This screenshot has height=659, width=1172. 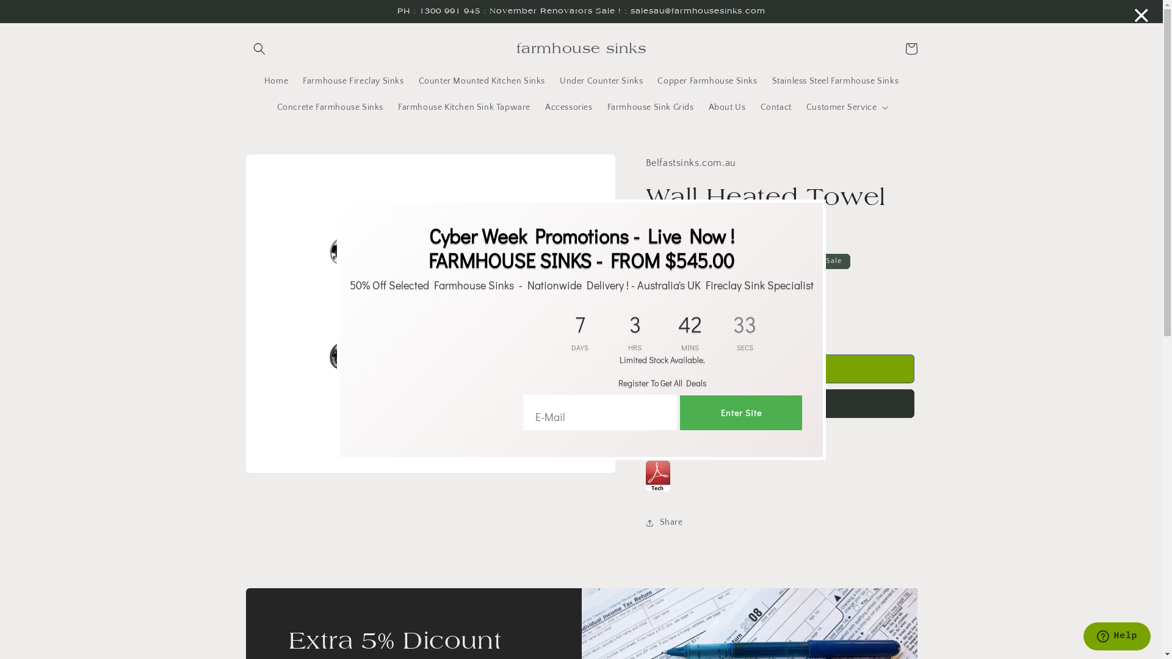 I want to click on Farmhouse Fireclay Sinks, so click(x=353, y=81).